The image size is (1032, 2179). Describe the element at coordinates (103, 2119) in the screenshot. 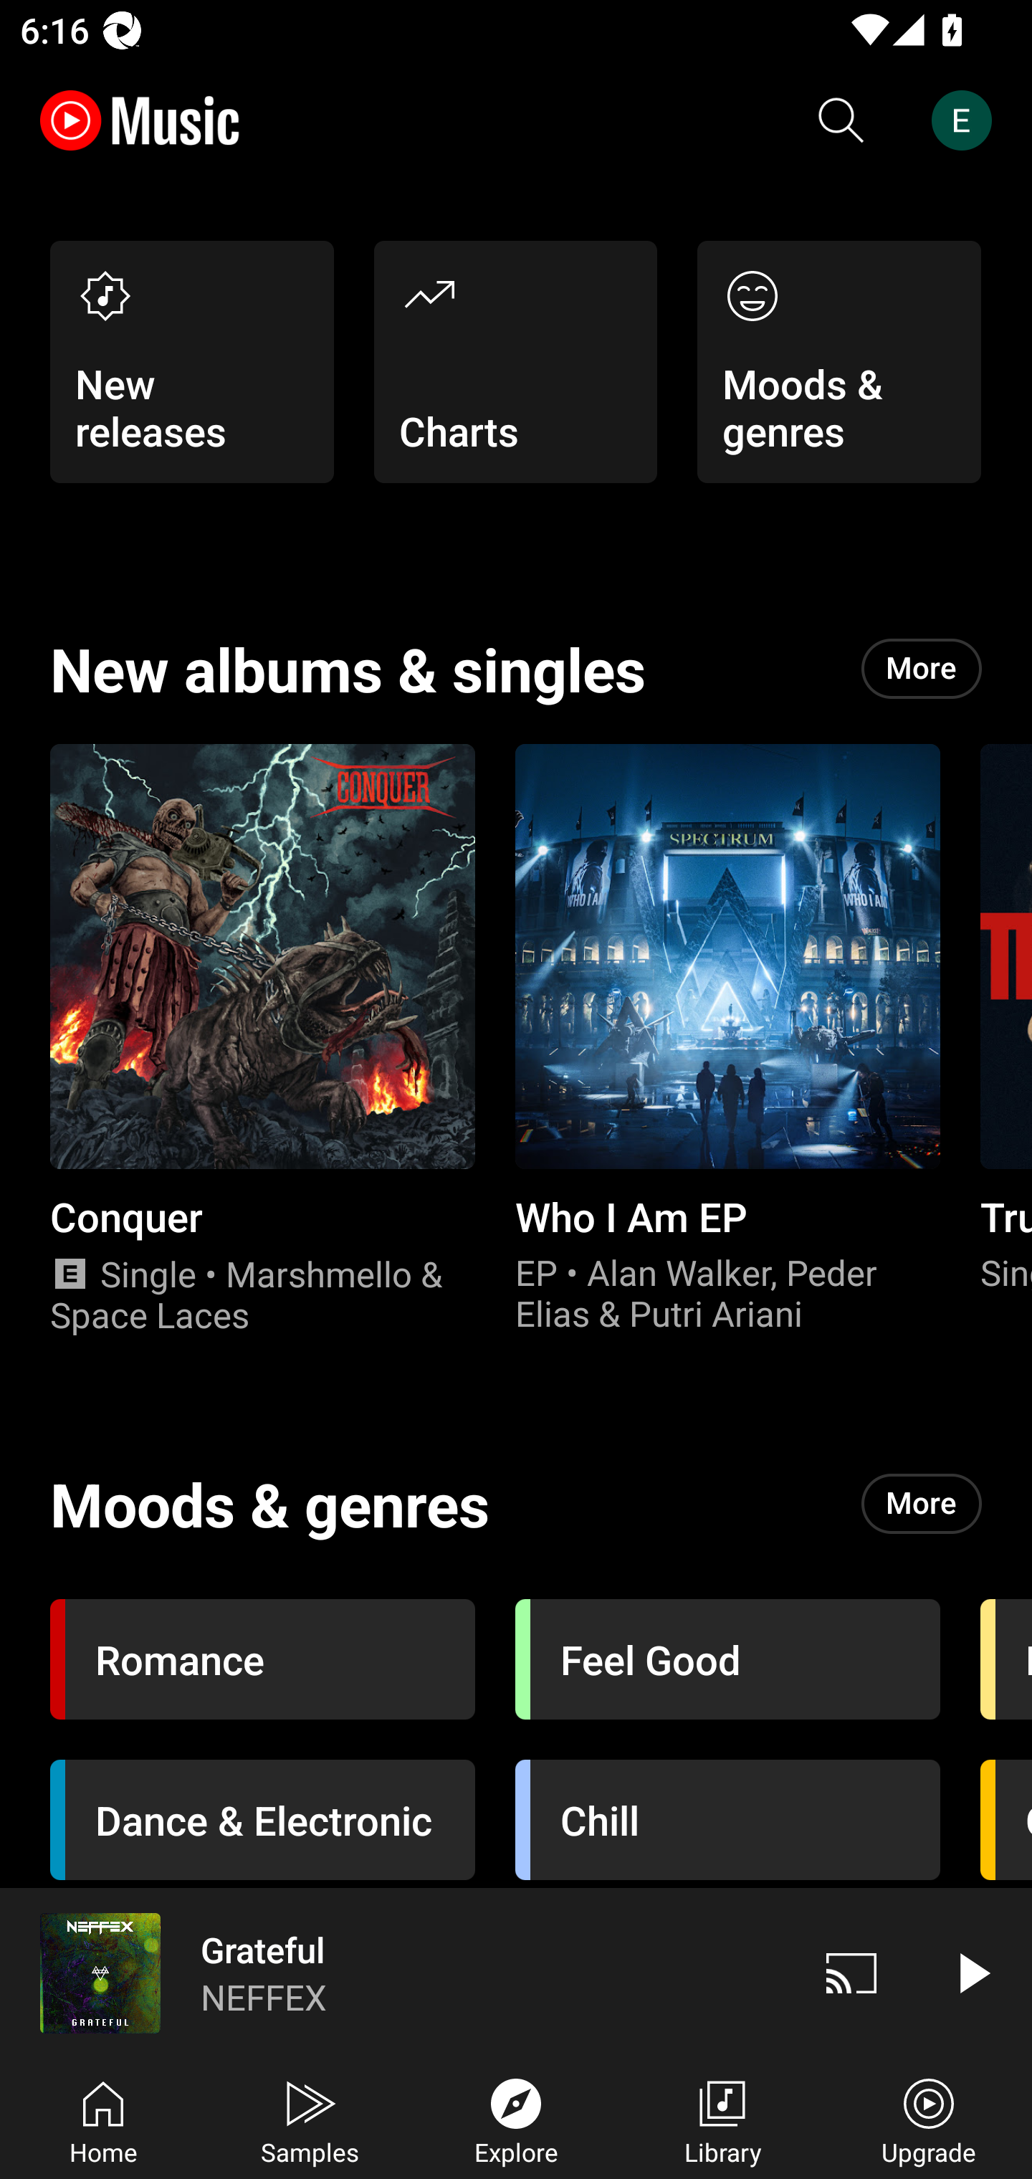

I see `Home` at that location.